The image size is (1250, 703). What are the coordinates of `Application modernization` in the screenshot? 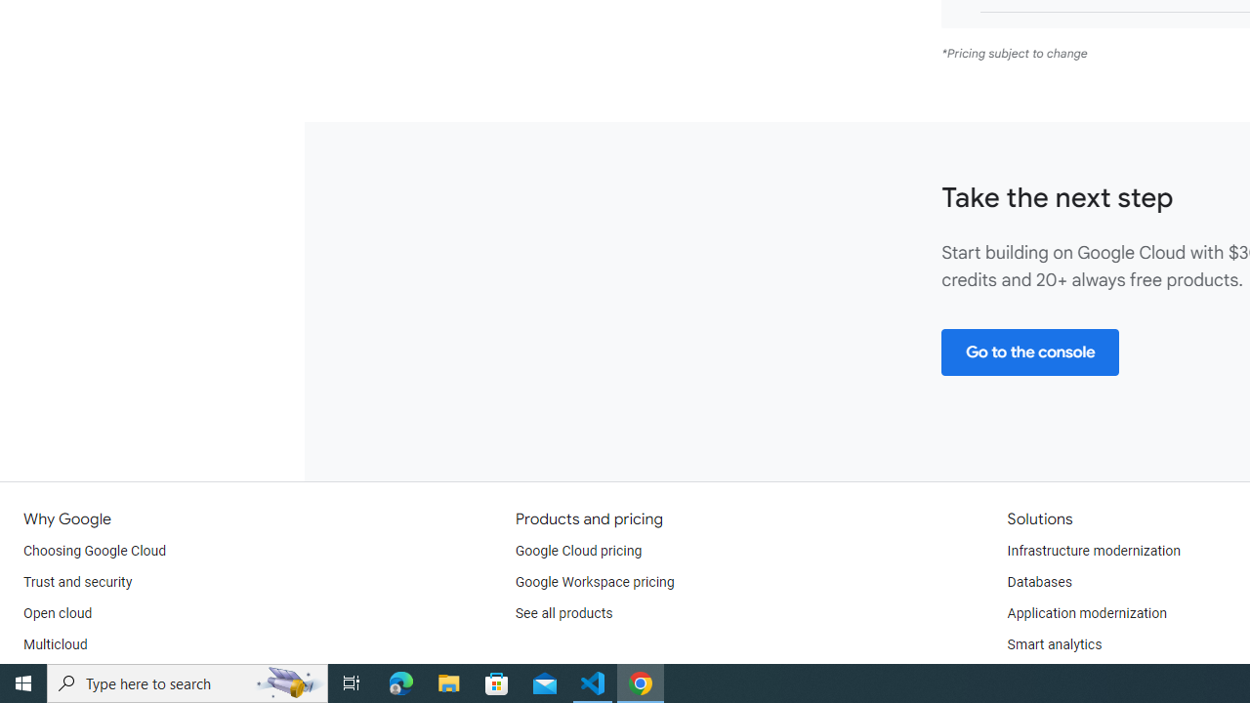 It's located at (1086, 613).